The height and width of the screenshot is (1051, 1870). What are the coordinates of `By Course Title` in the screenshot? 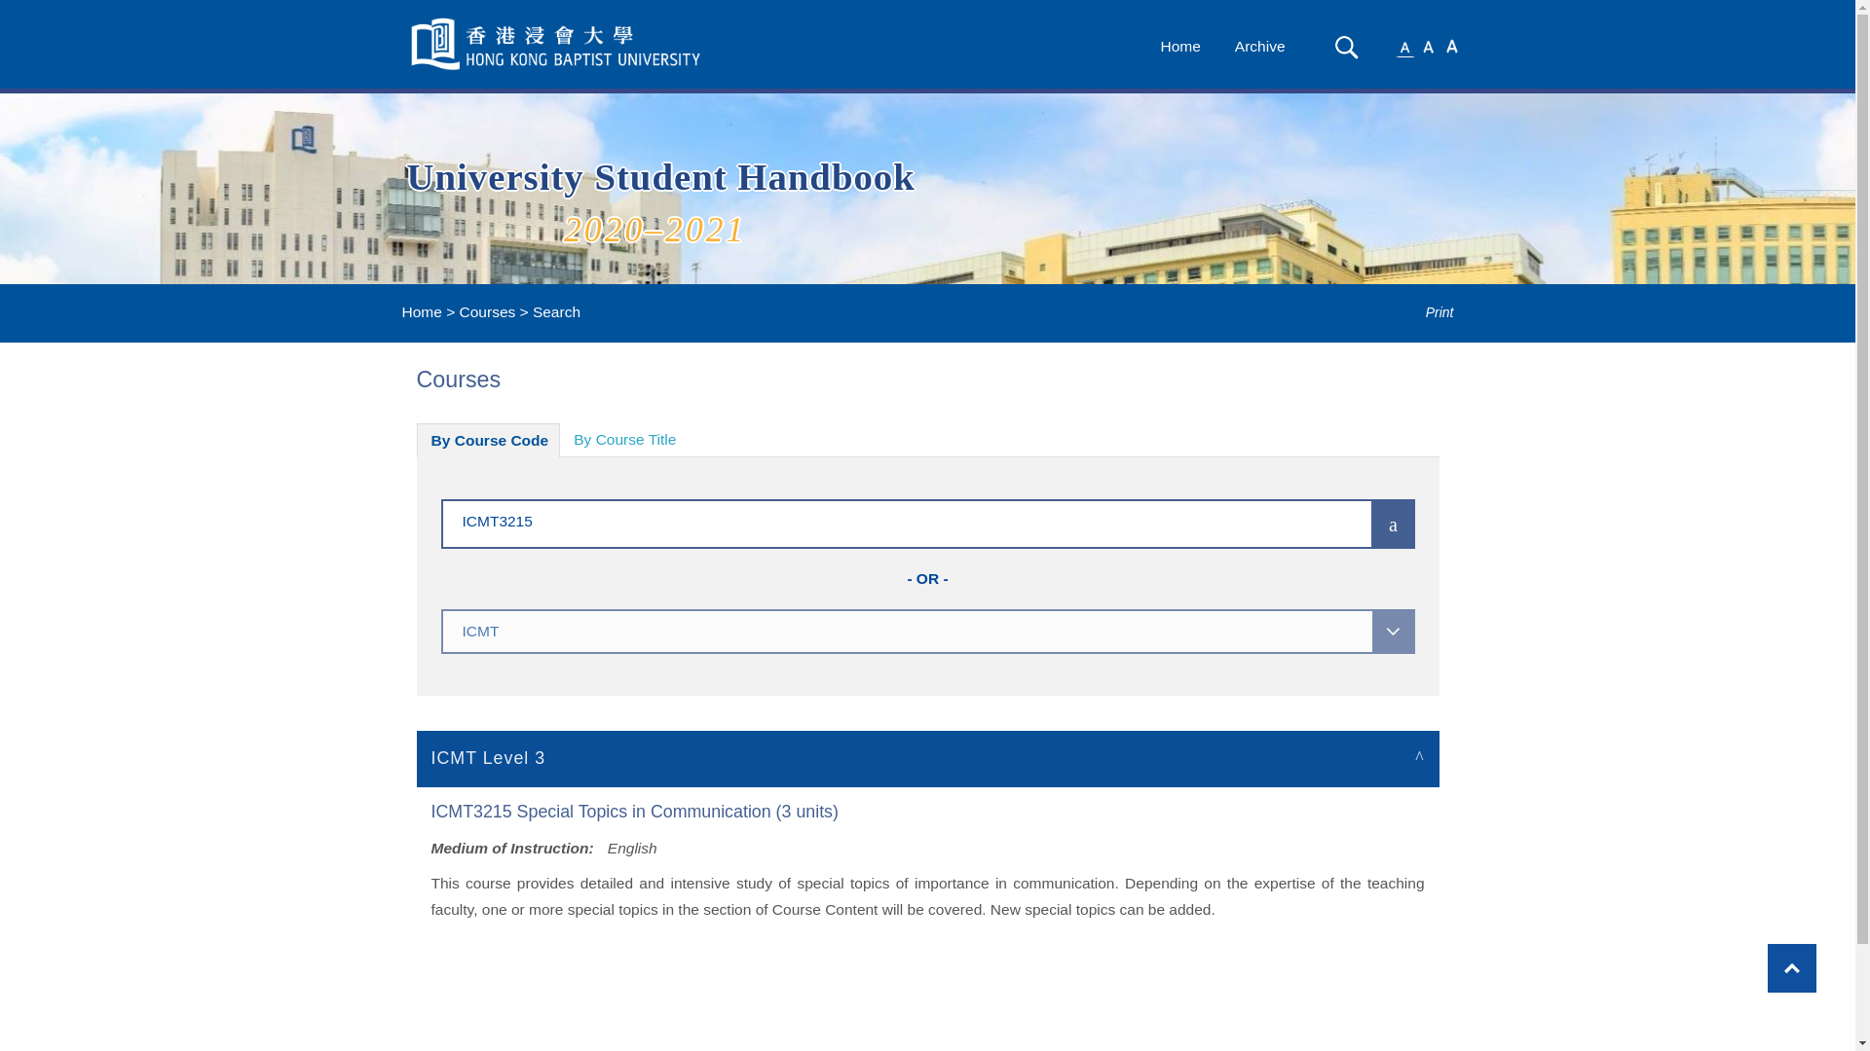 It's located at (624, 440).